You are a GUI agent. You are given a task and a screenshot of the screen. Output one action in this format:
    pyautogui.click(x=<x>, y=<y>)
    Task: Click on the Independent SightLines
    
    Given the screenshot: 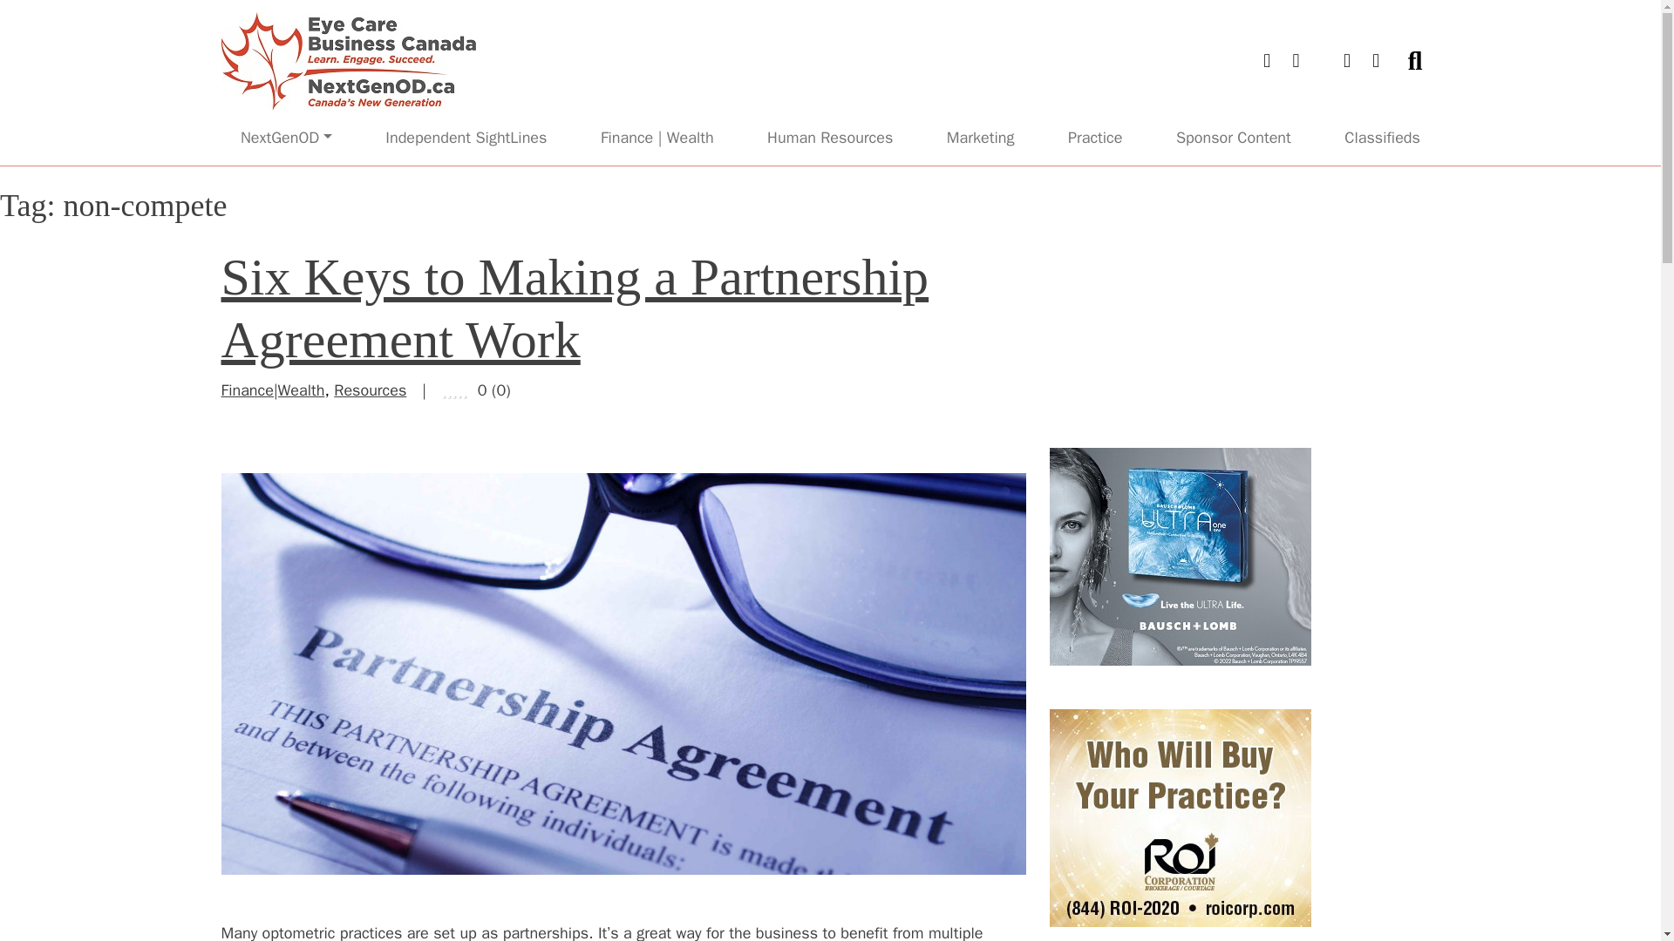 What is the action you would take?
    pyautogui.click(x=466, y=84)
    